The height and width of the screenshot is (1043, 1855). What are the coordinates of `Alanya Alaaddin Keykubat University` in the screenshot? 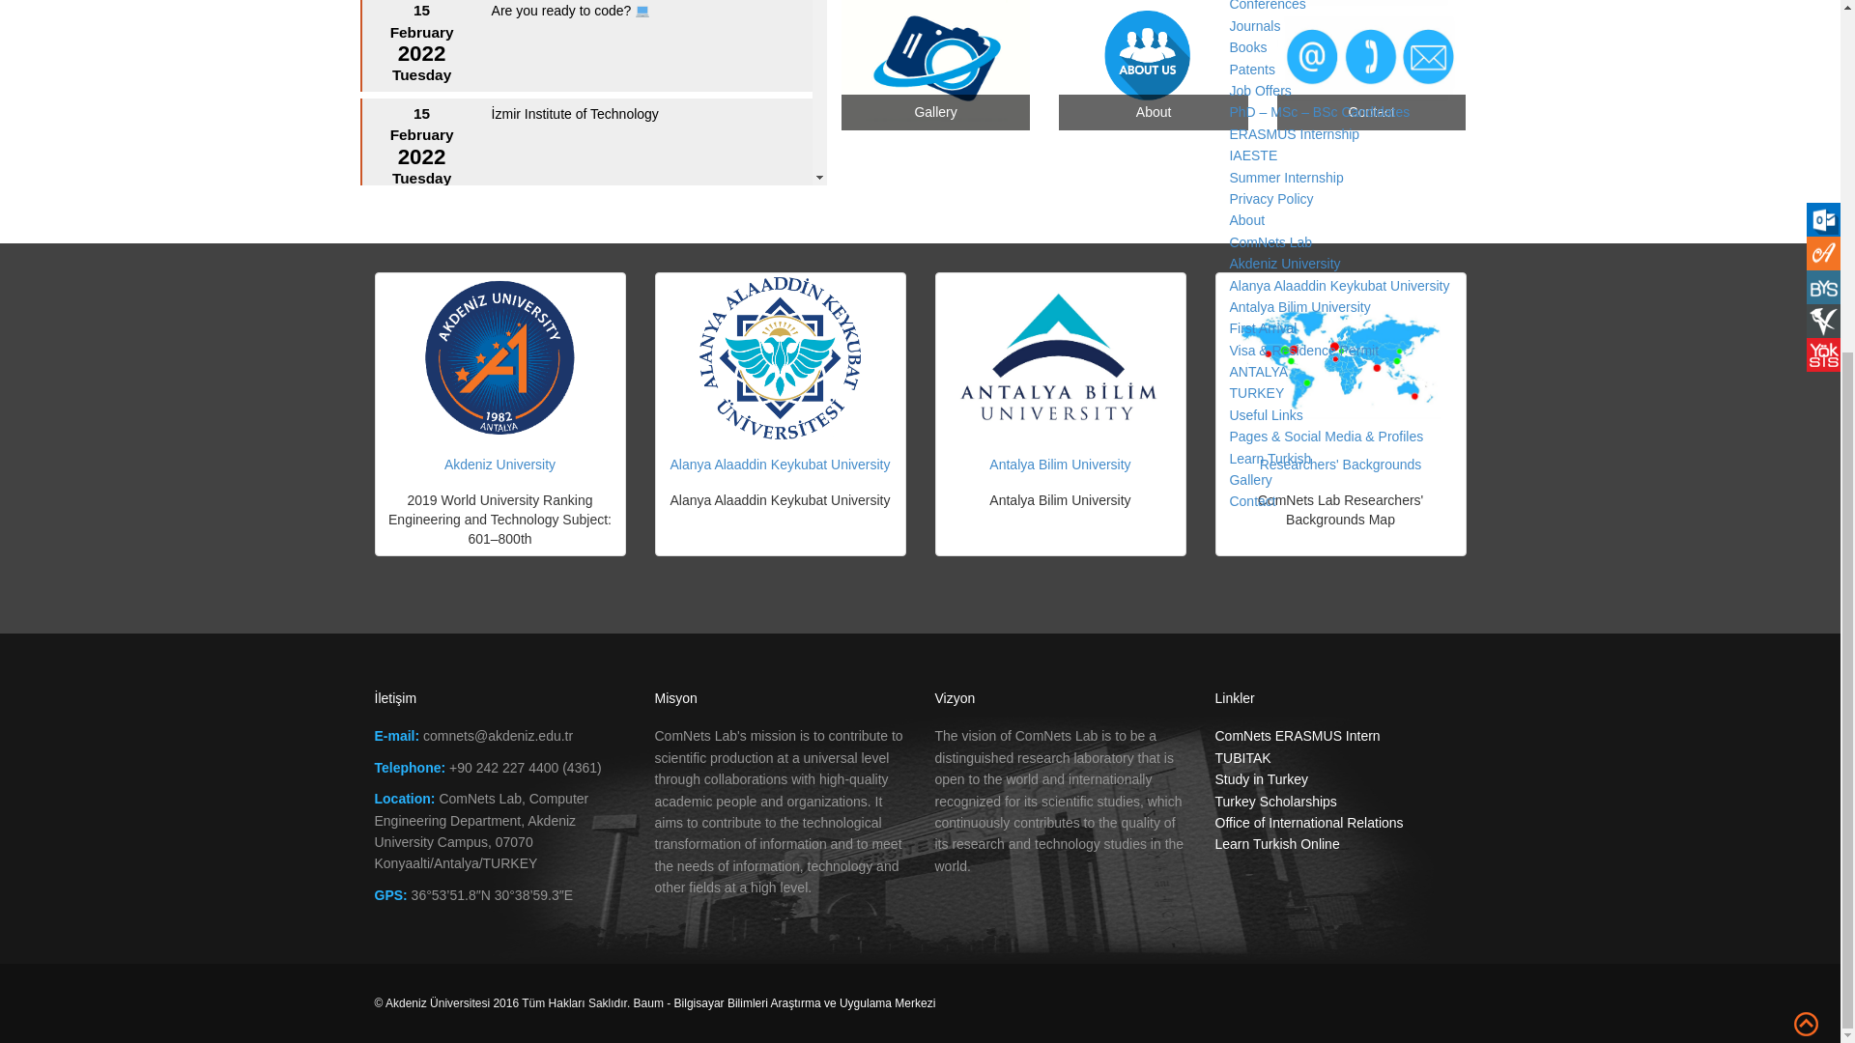 It's located at (1338, 286).